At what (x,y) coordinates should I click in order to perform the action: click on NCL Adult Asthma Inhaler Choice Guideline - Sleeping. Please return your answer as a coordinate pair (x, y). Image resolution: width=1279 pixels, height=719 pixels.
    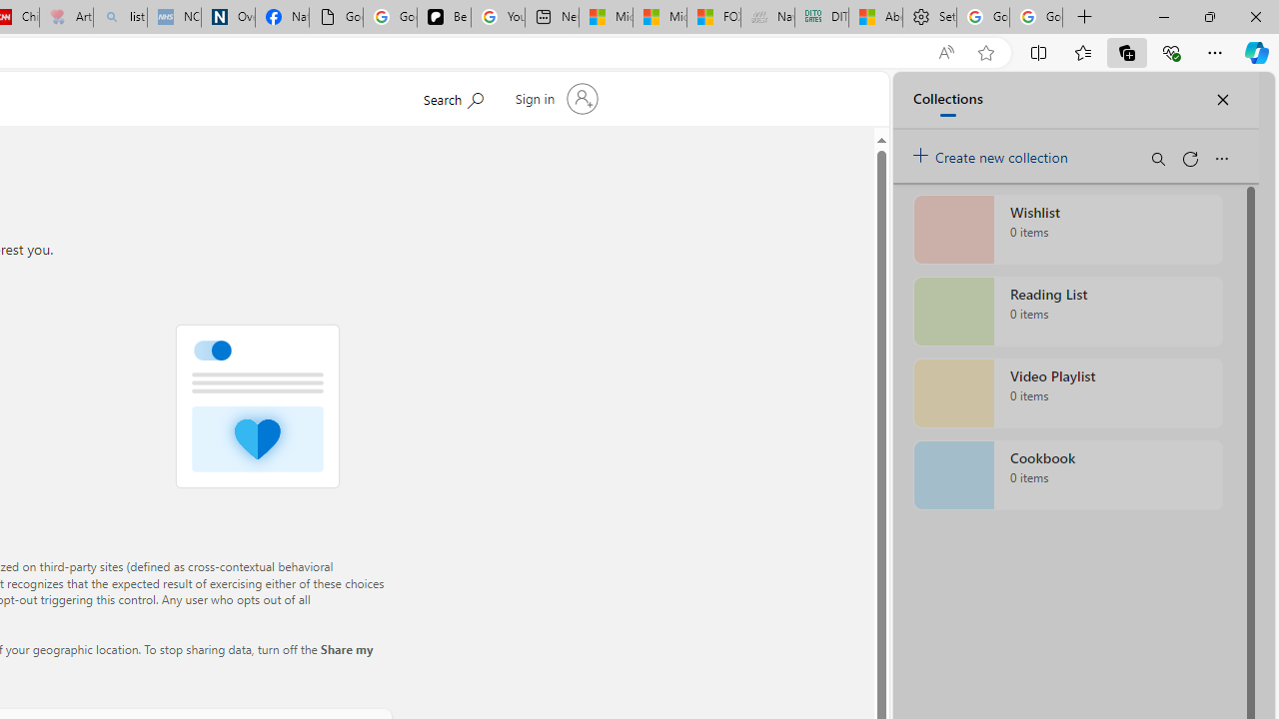
    Looking at the image, I should click on (174, 18).